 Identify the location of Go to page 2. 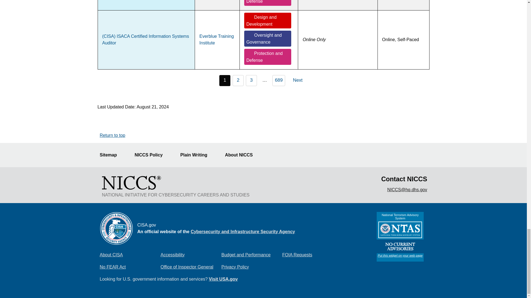
(238, 81).